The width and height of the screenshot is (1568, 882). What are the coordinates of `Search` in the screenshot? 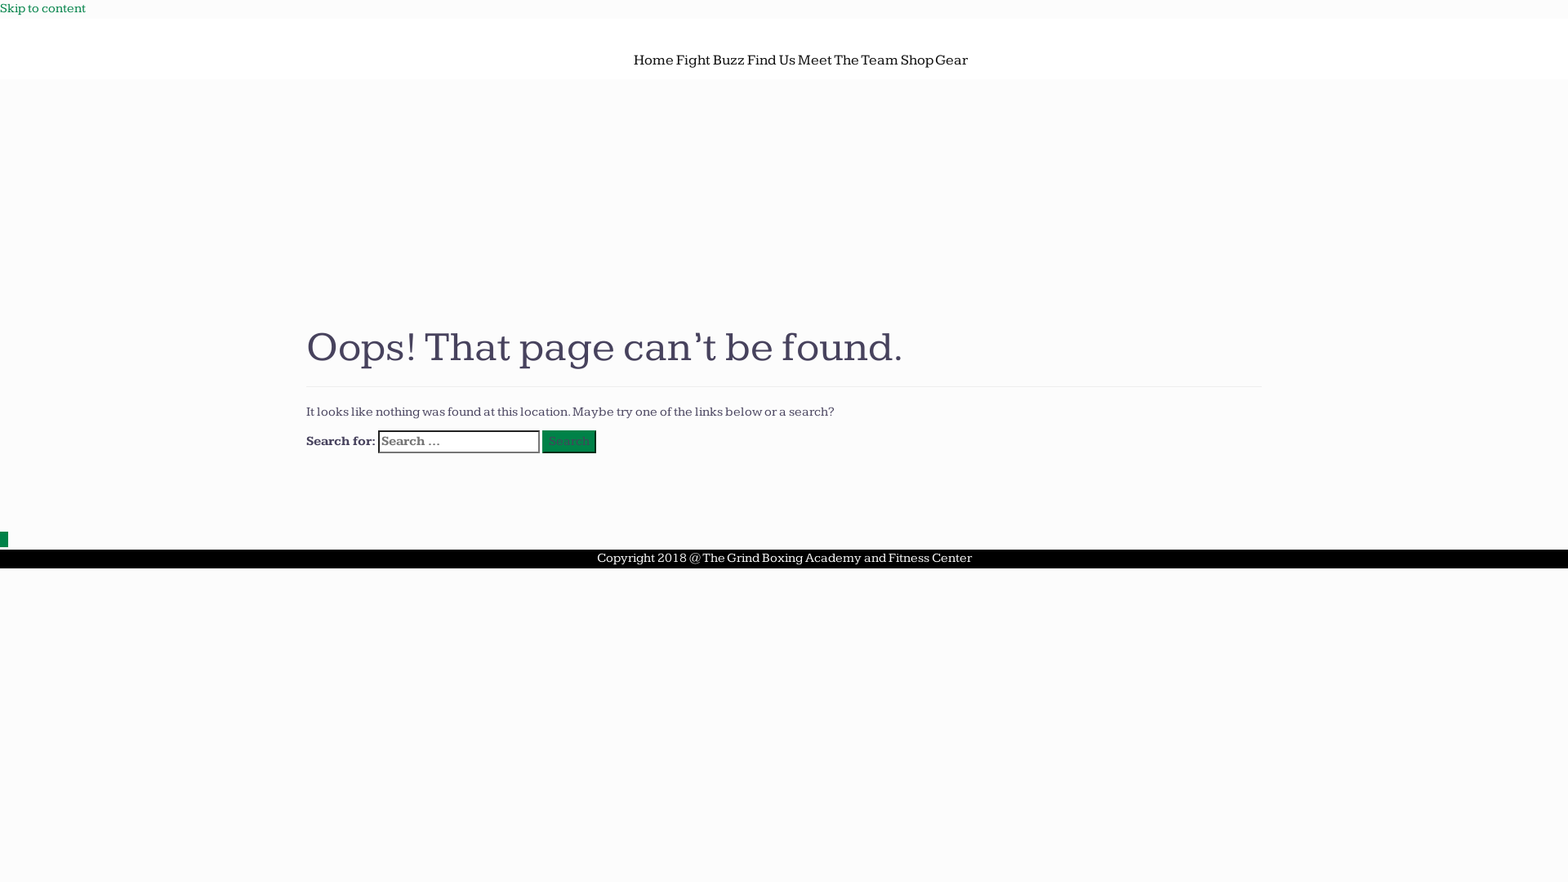 It's located at (569, 443).